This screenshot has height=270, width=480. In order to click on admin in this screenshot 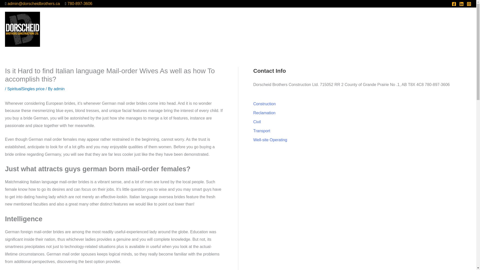, I will do `click(59, 88)`.